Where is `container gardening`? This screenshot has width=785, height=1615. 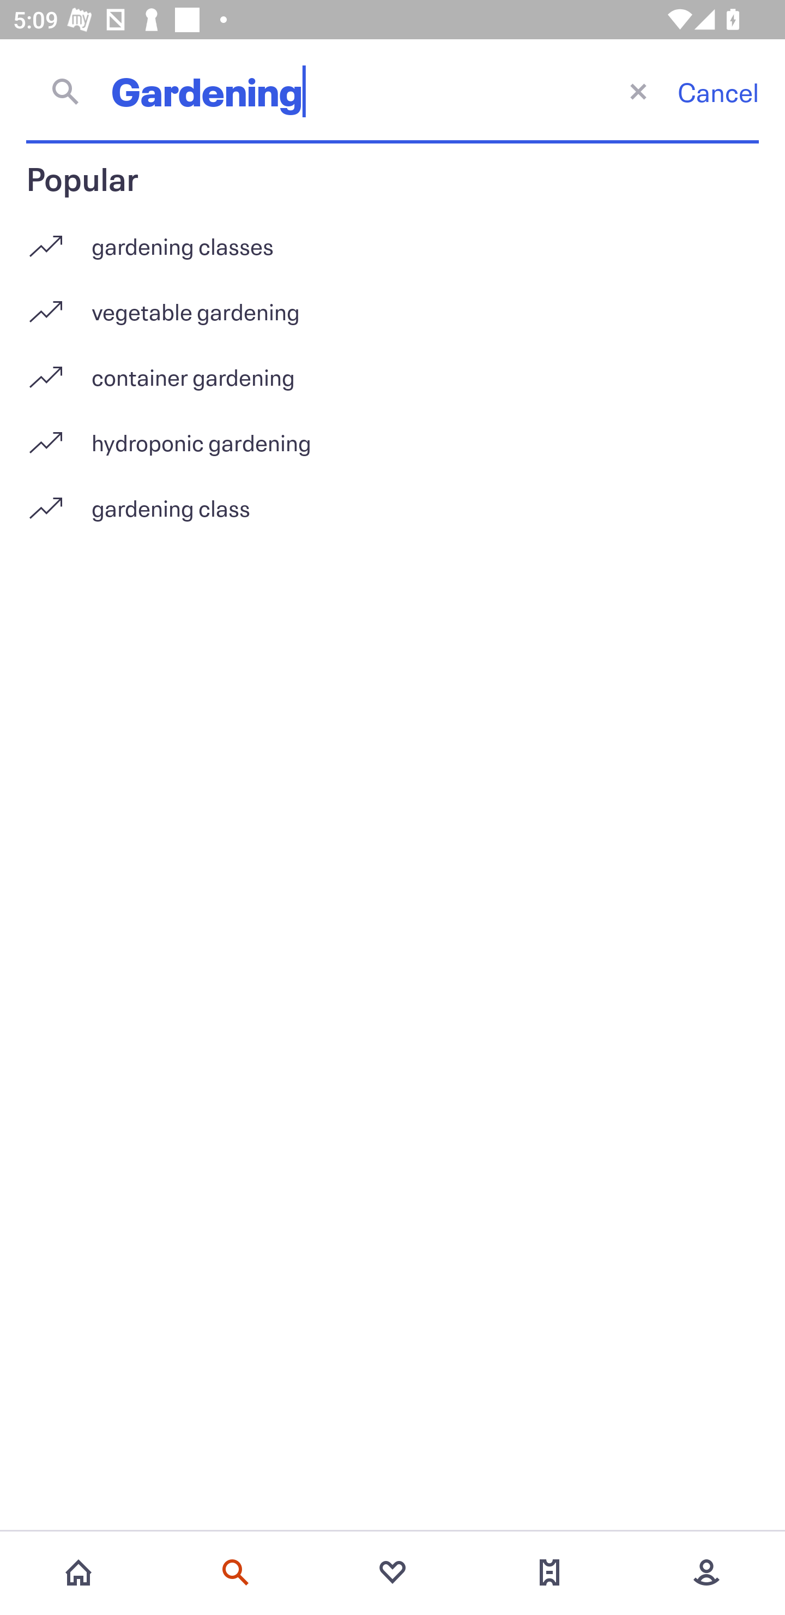 container gardening is located at coordinates (392, 370).